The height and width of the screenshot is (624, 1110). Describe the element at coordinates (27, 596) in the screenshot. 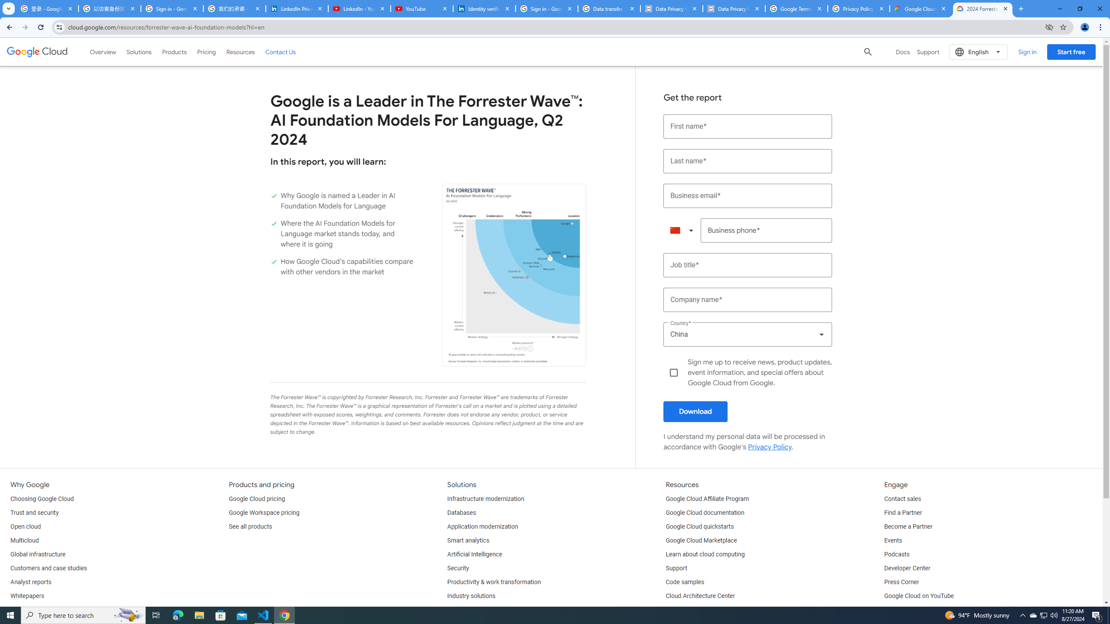

I see `Whitepapers` at that location.